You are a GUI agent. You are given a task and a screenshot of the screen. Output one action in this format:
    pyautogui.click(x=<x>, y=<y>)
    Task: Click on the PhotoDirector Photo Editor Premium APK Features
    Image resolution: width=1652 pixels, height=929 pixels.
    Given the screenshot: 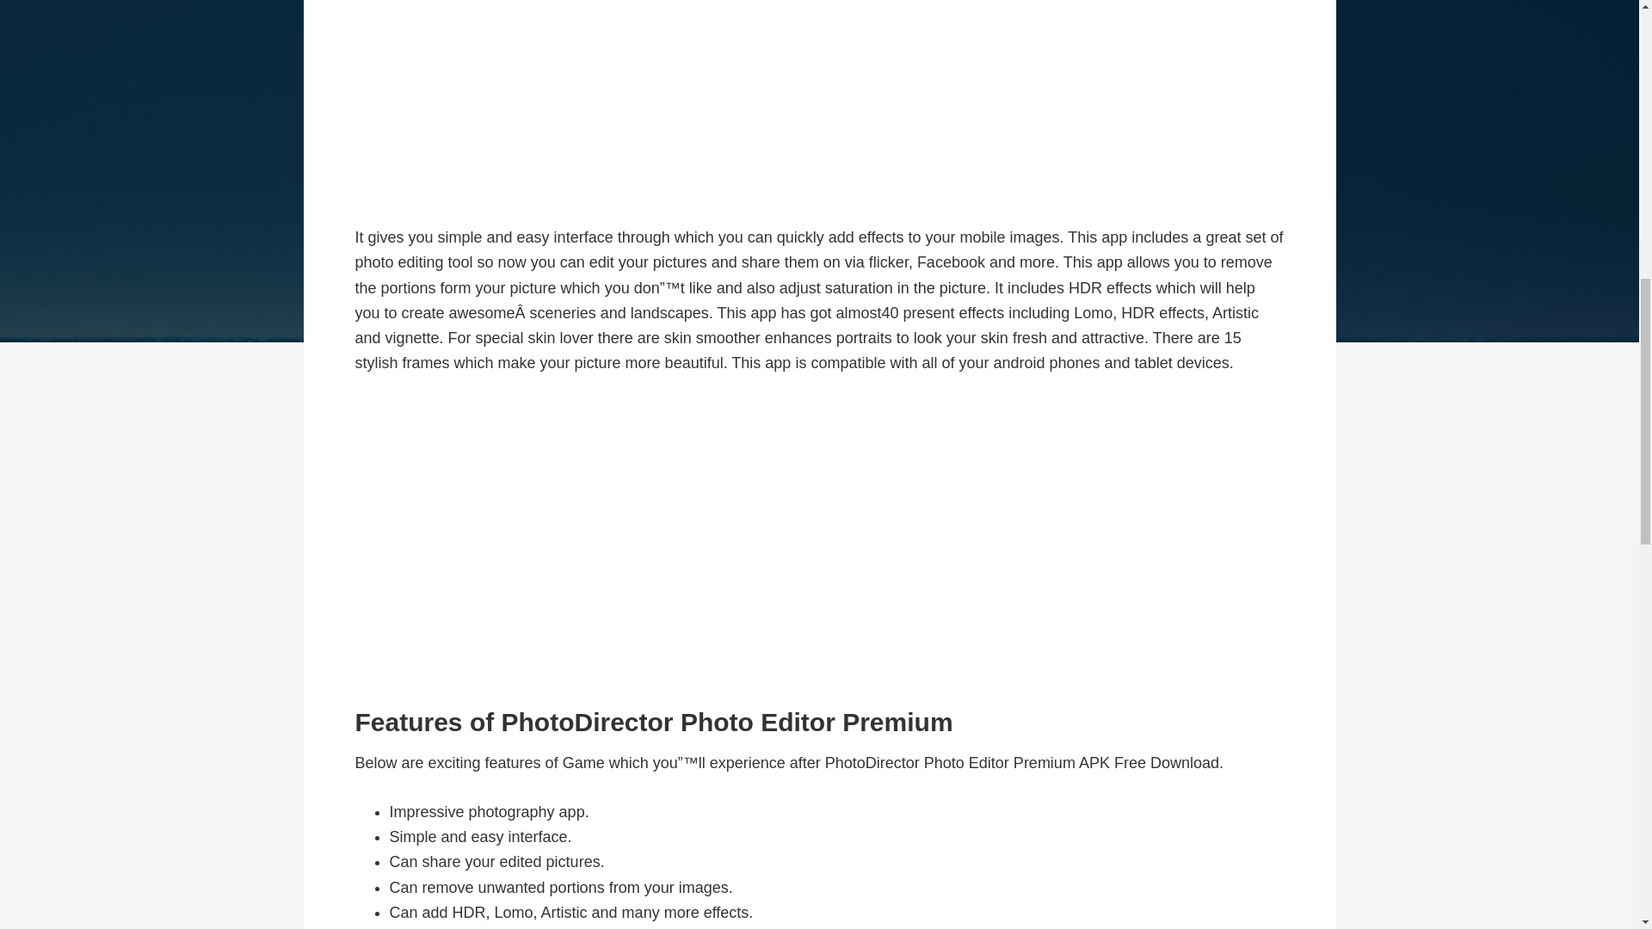 What is the action you would take?
    pyautogui.click(x=819, y=541)
    